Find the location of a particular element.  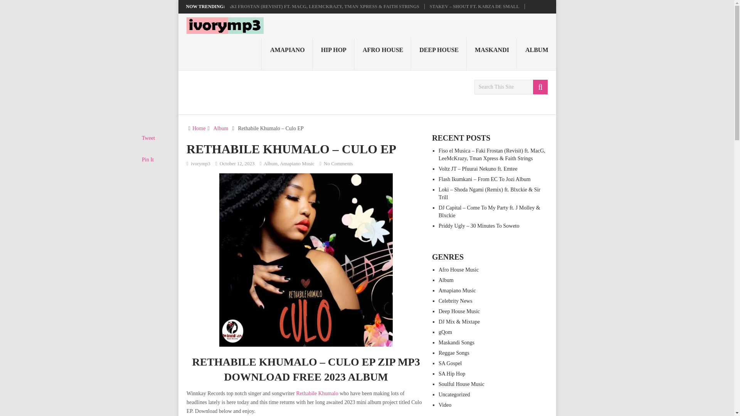

View all posts in Album is located at coordinates (271, 163).